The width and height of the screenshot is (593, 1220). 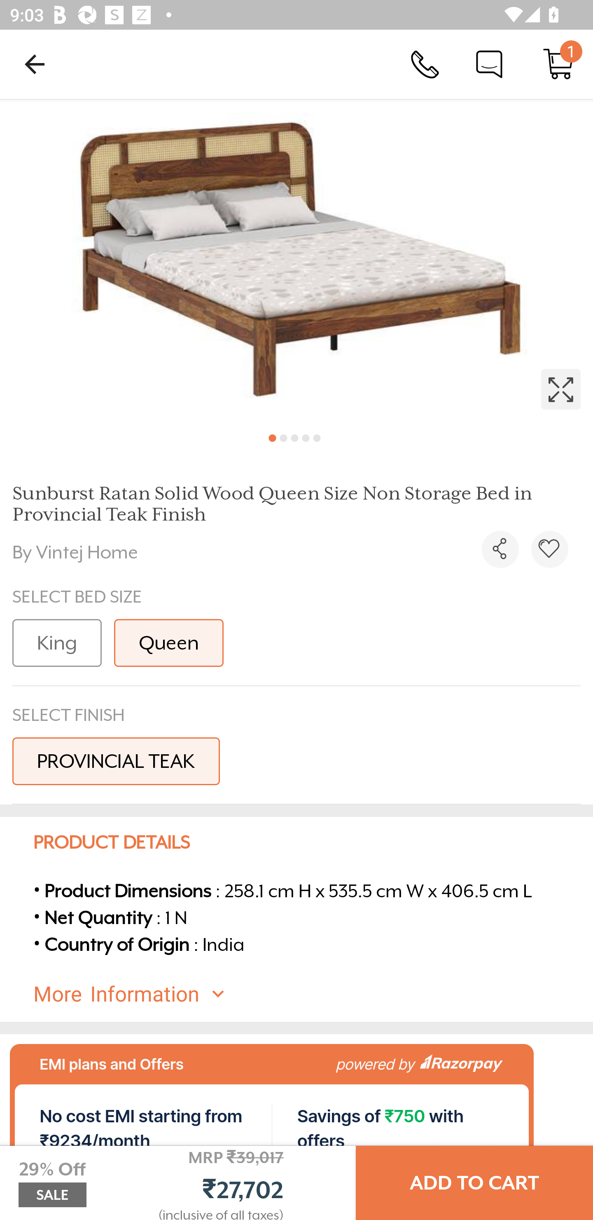 What do you see at coordinates (549, 549) in the screenshot?
I see `` at bounding box center [549, 549].